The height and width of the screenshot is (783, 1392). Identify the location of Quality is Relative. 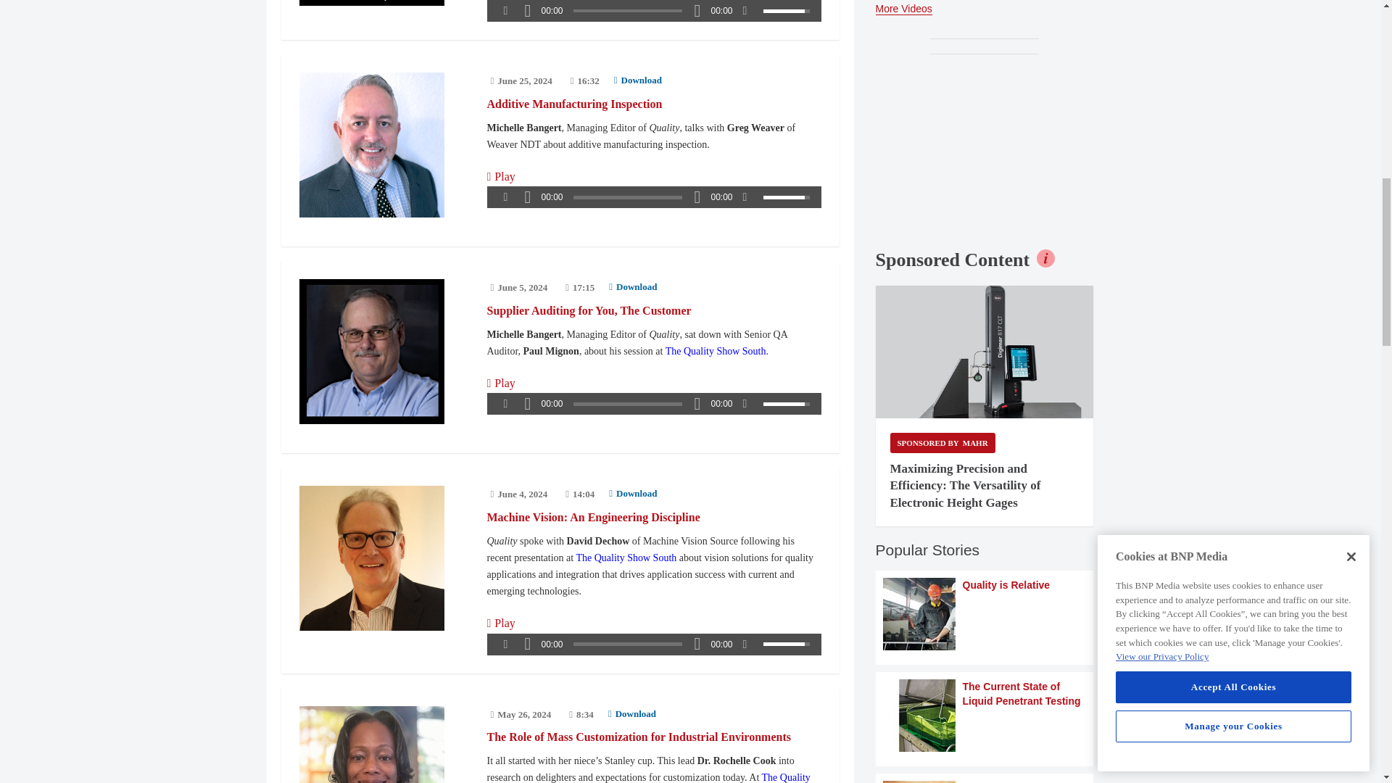
(984, 614).